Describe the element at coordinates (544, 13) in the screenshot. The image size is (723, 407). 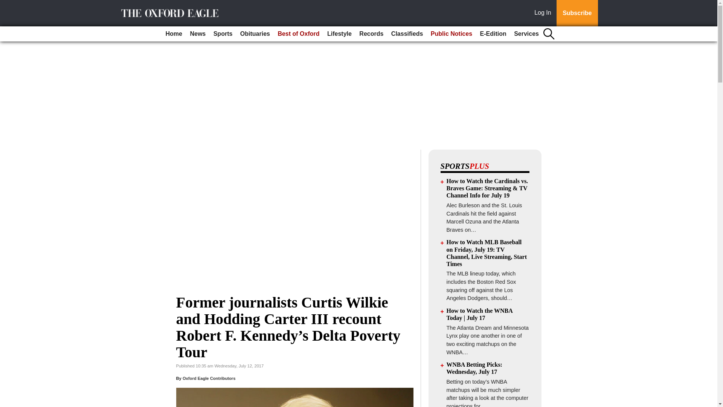
I see `Log In` at that location.